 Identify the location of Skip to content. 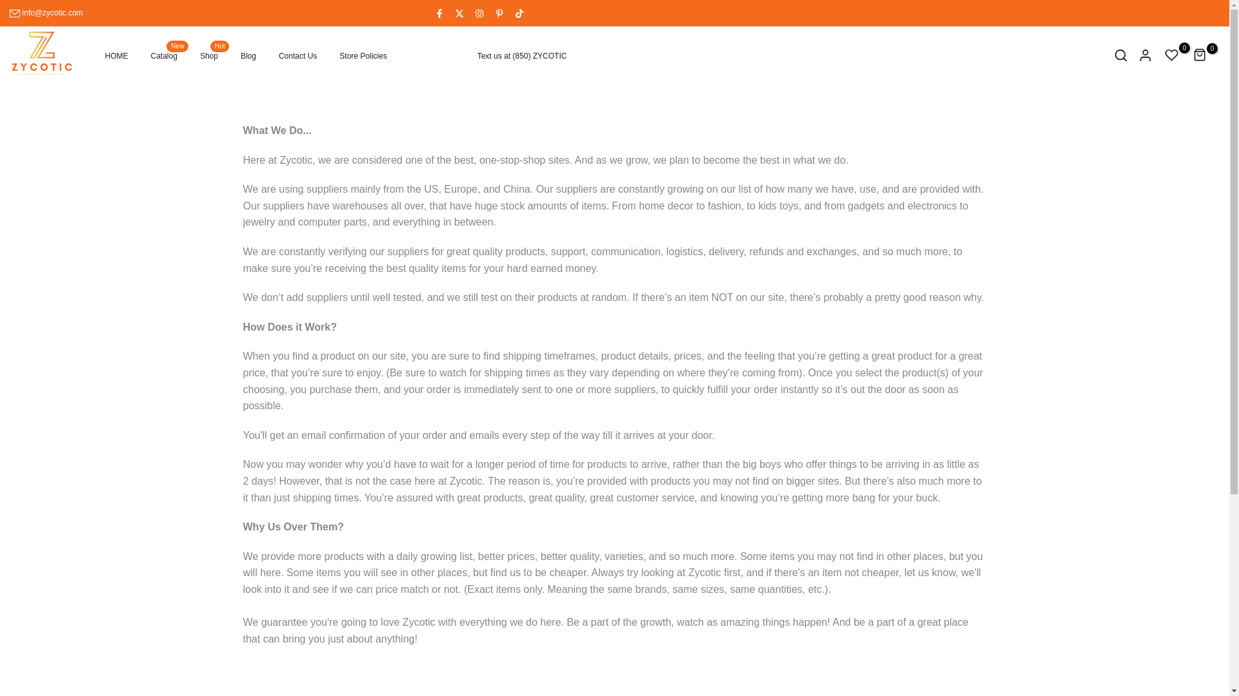
(248, 55).